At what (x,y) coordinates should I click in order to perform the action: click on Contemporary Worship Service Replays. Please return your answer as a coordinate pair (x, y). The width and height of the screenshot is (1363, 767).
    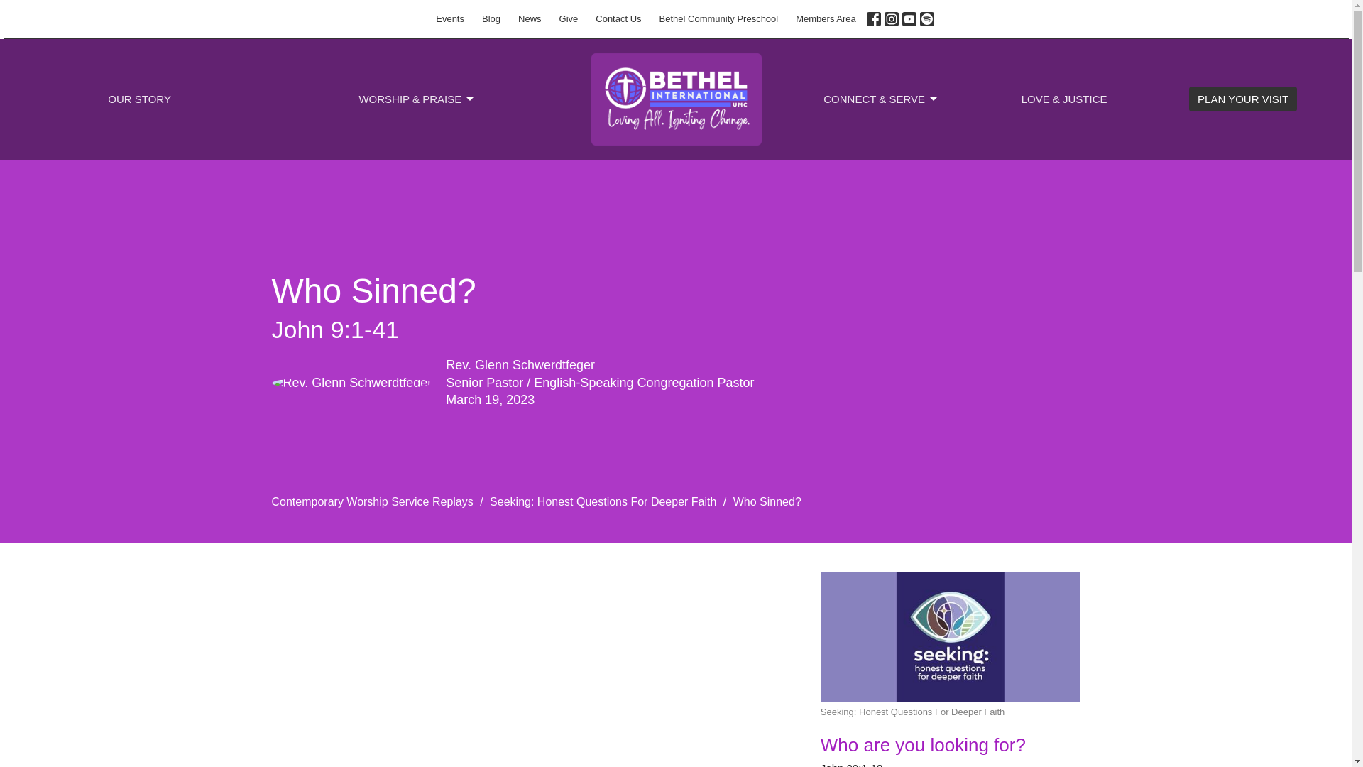
    Looking at the image, I should click on (372, 501).